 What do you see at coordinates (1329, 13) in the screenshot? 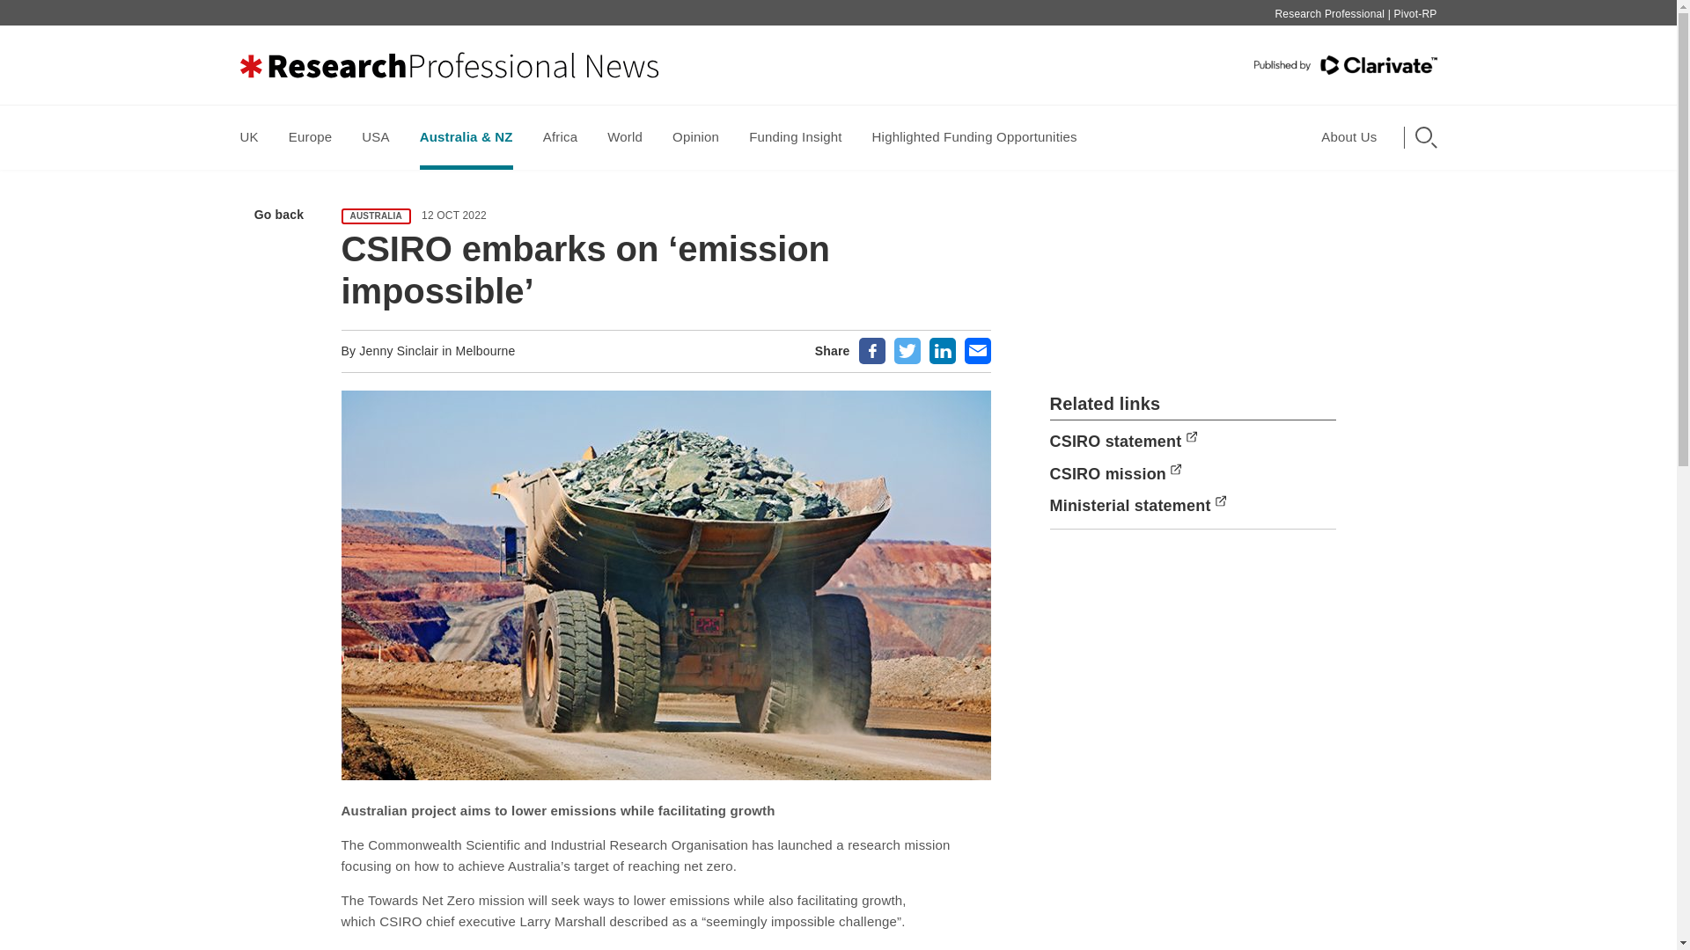
I see `Research Professional` at bounding box center [1329, 13].